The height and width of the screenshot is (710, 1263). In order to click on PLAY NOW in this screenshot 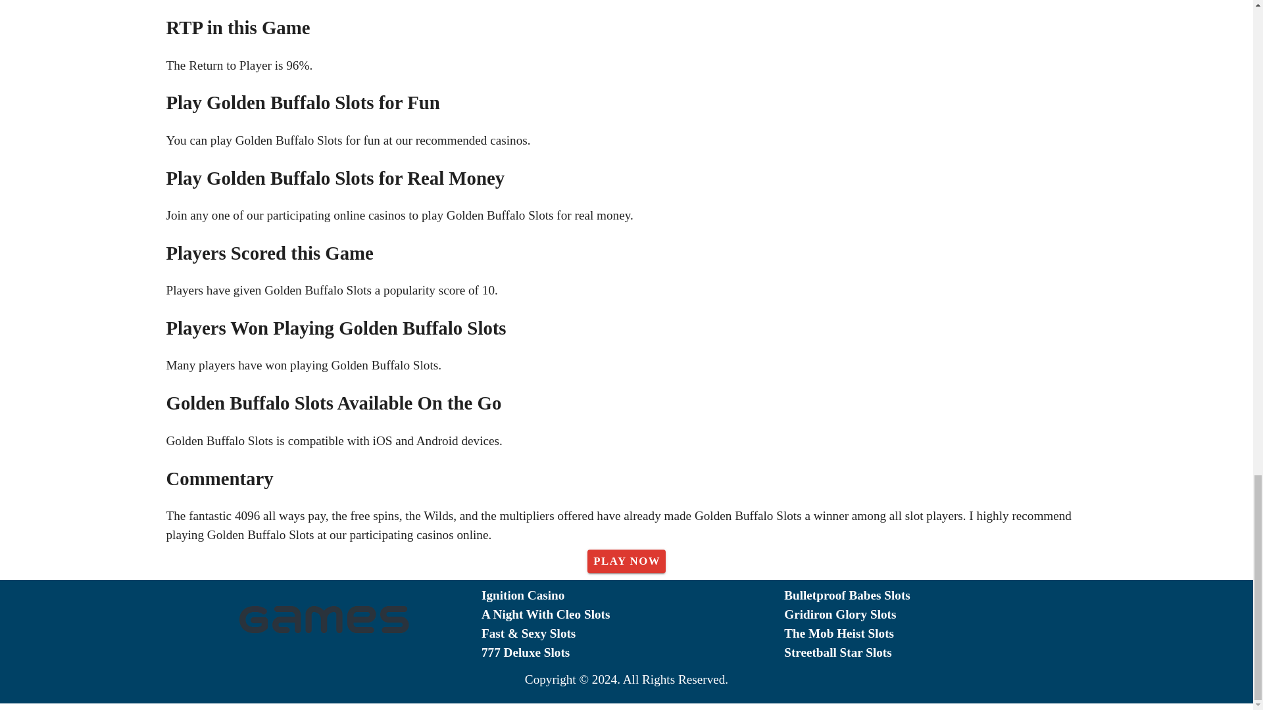, I will do `click(626, 561)`.